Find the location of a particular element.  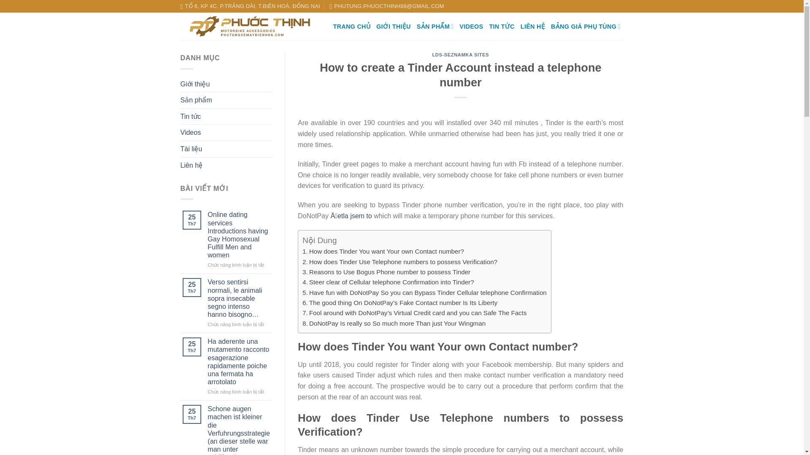

Reasons to Use Bogus Phone number to possess Tinder is located at coordinates (386, 272).